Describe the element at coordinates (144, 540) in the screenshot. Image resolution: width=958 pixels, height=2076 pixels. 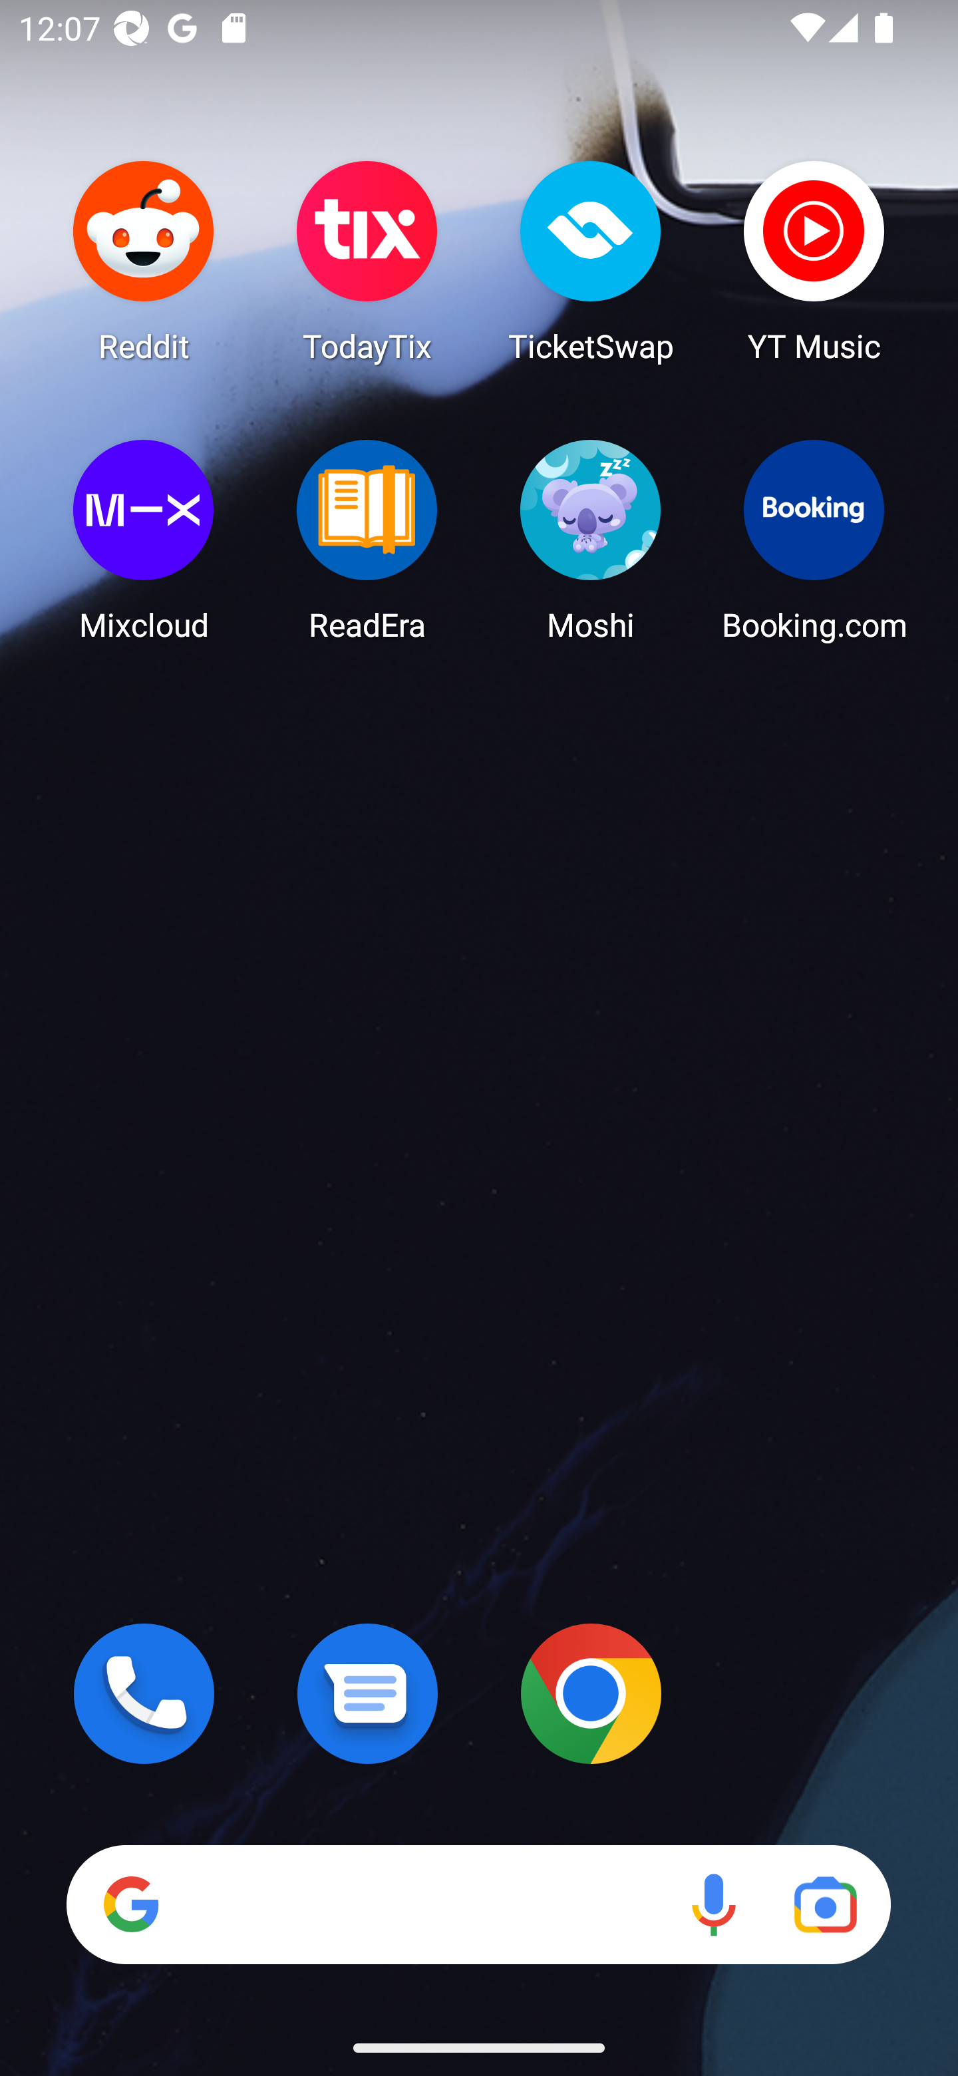
I see `Mixcloud` at that location.